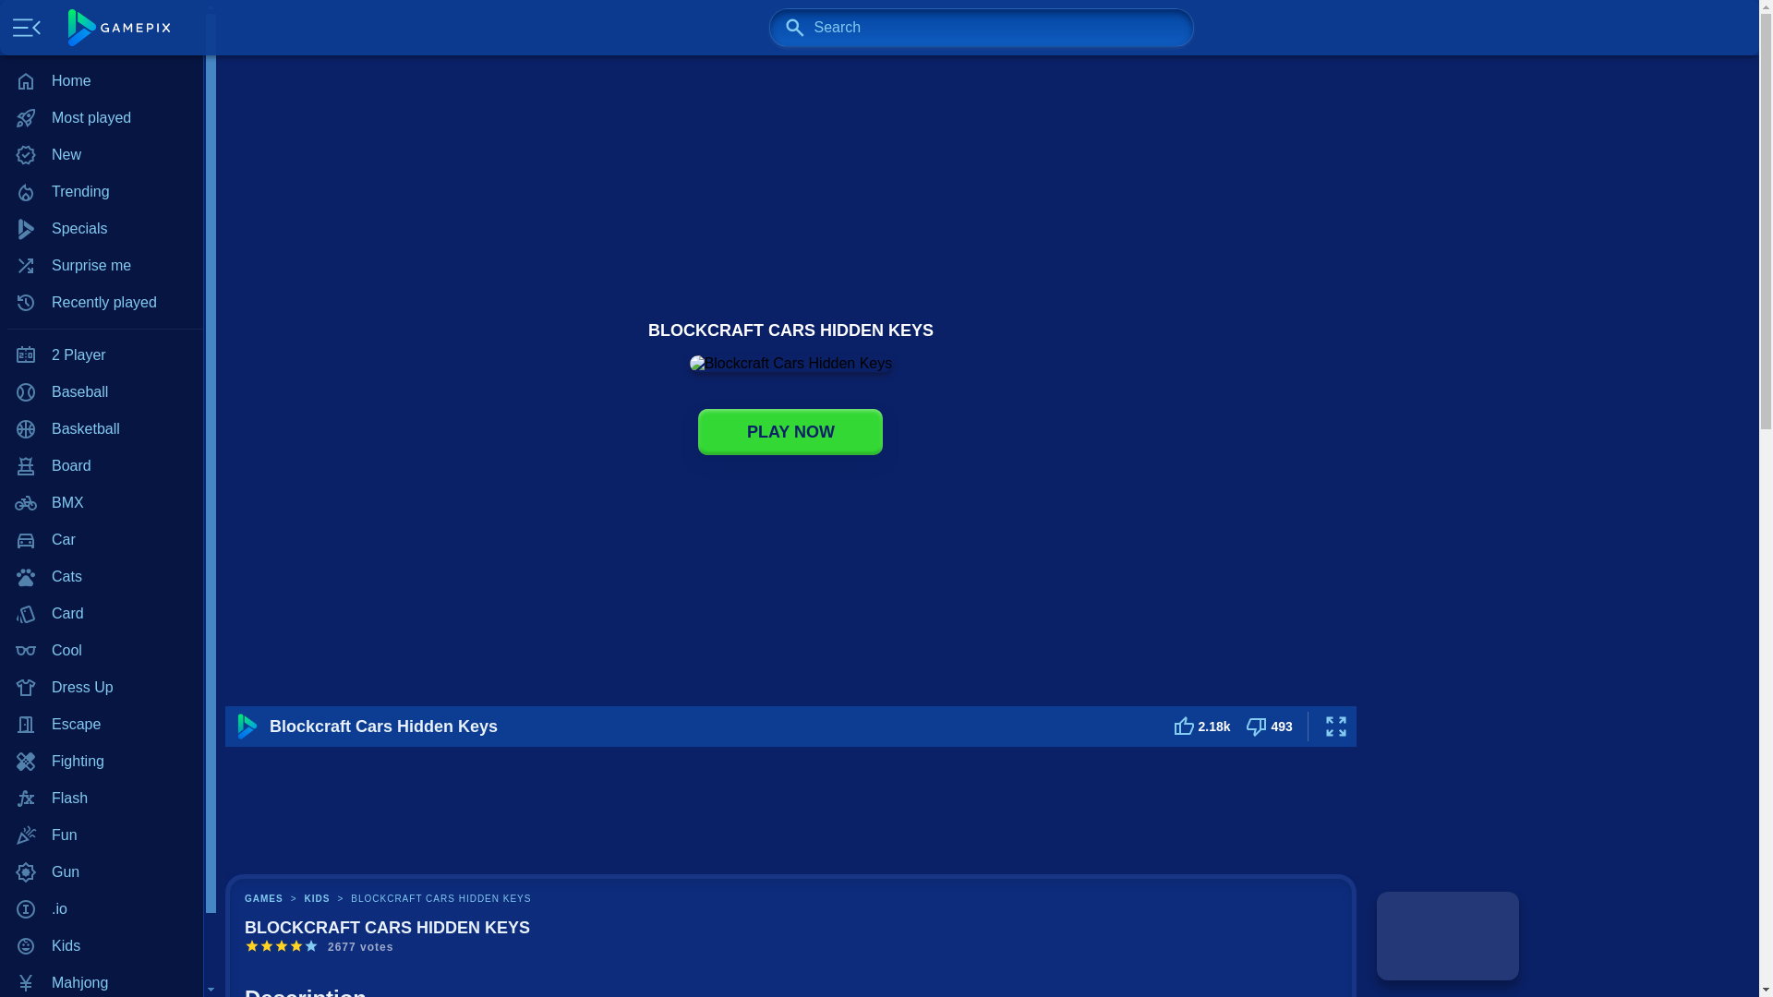  I want to click on Cats, so click(102, 576).